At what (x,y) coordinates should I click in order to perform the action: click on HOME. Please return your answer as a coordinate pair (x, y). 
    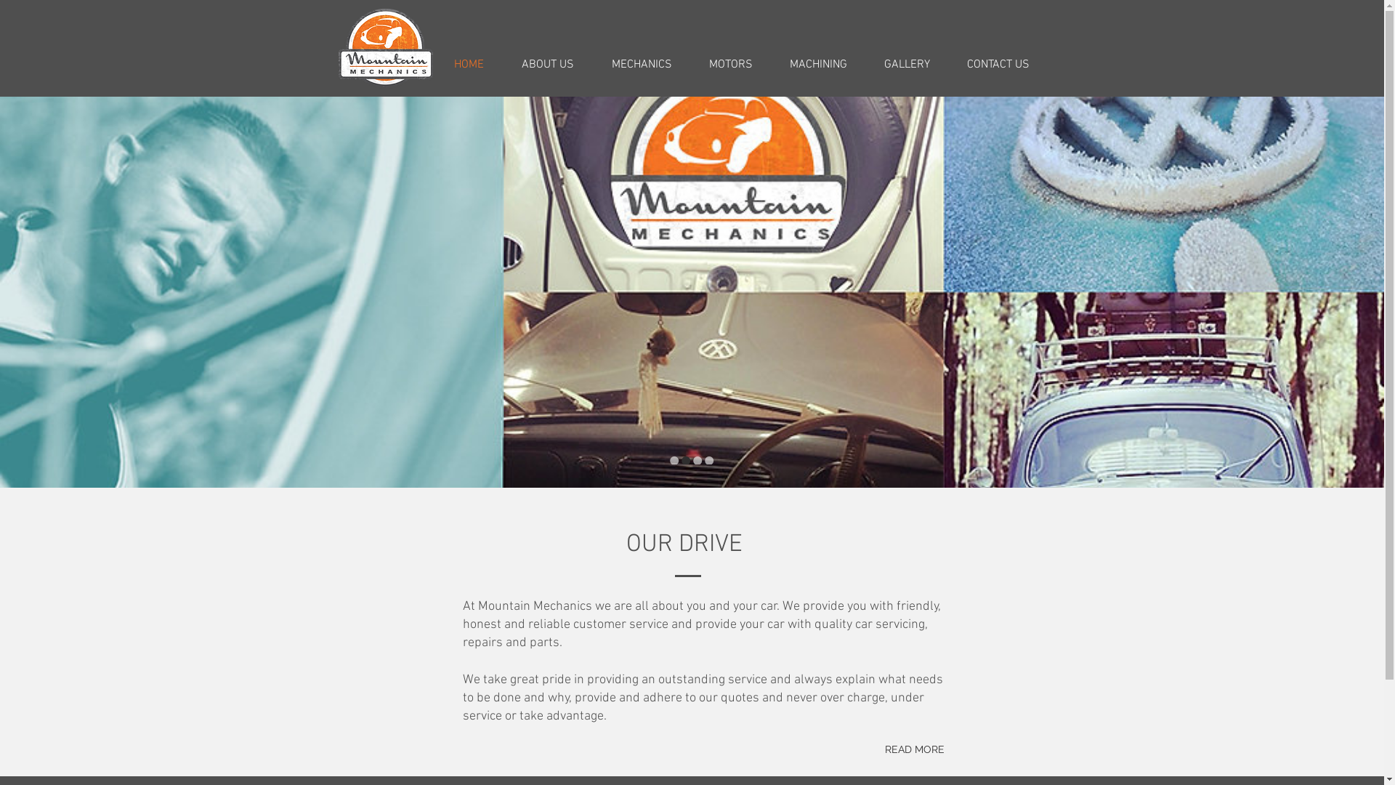
    Looking at the image, I should click on (468, 65).